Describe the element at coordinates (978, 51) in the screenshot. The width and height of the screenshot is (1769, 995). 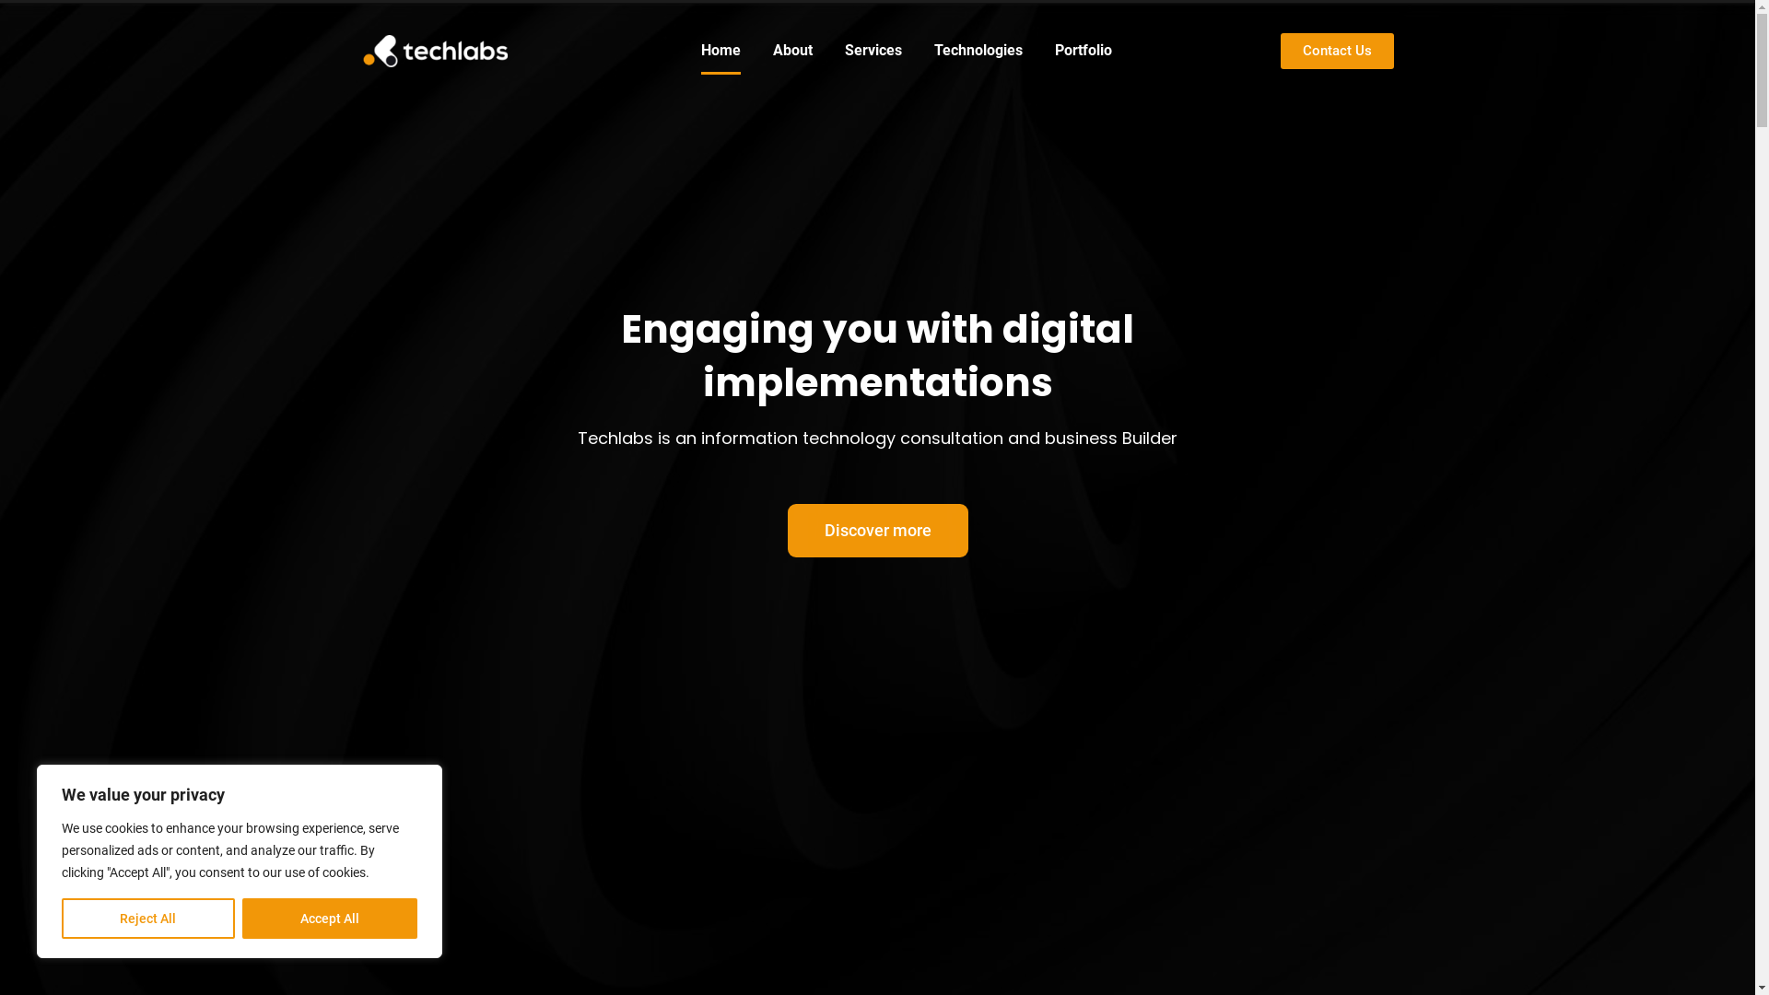
I see `Technologies` at that location.